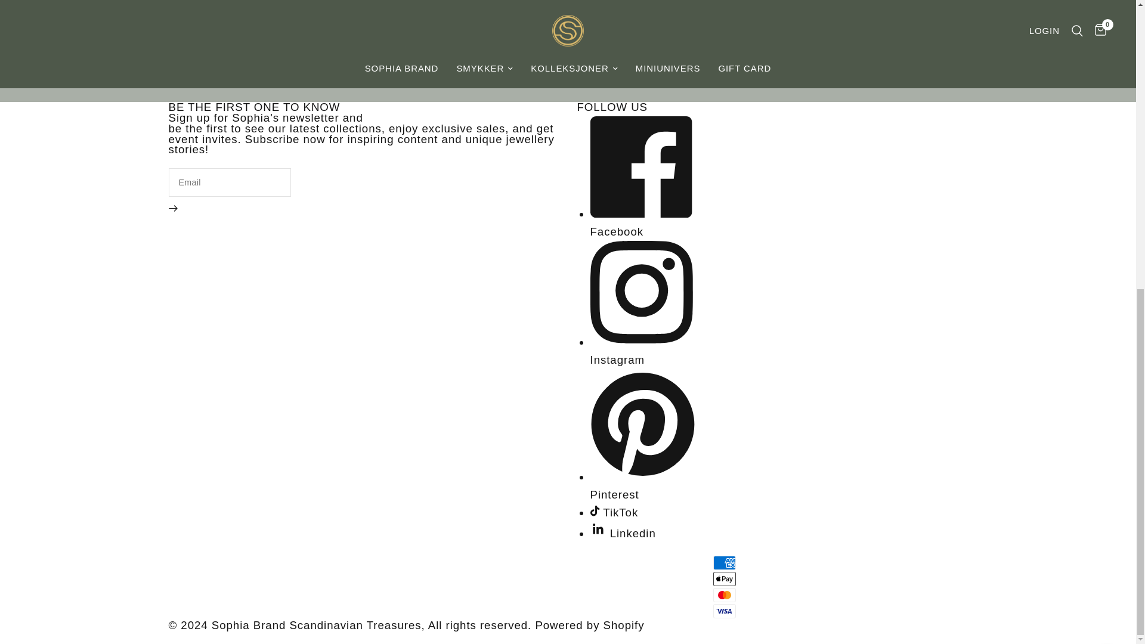 Image resolution: width=1145 pixels, height=644 pixels. Describe the element at coordinates (725, 578) in the screenshot. I see `Apple Pay` at that location.